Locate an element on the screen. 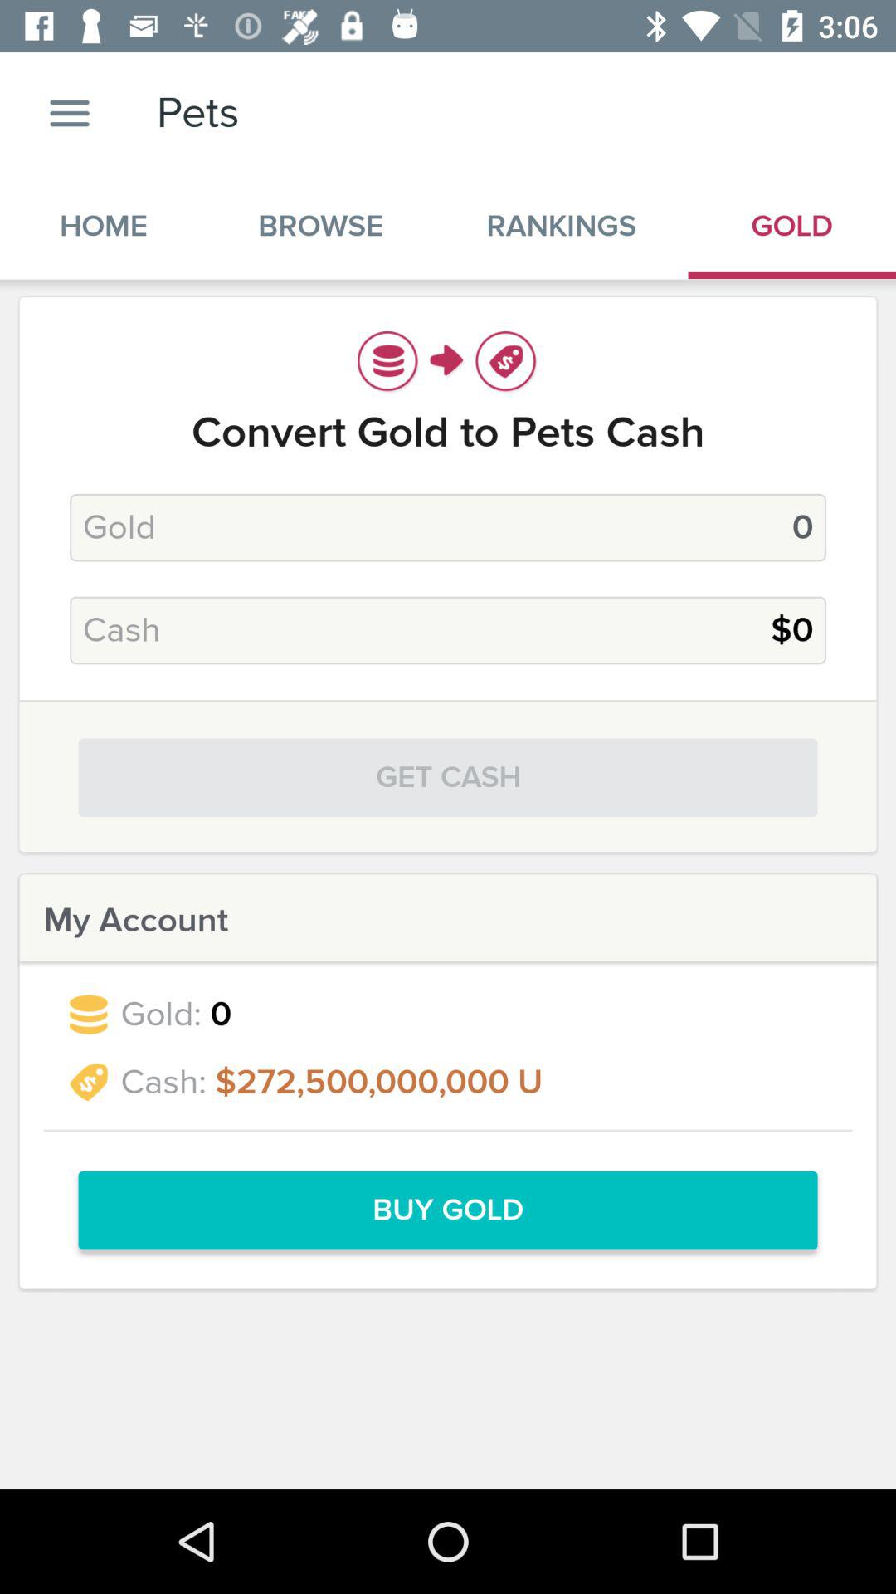  turn on icon below the cash is located at coordinates (448, 777).